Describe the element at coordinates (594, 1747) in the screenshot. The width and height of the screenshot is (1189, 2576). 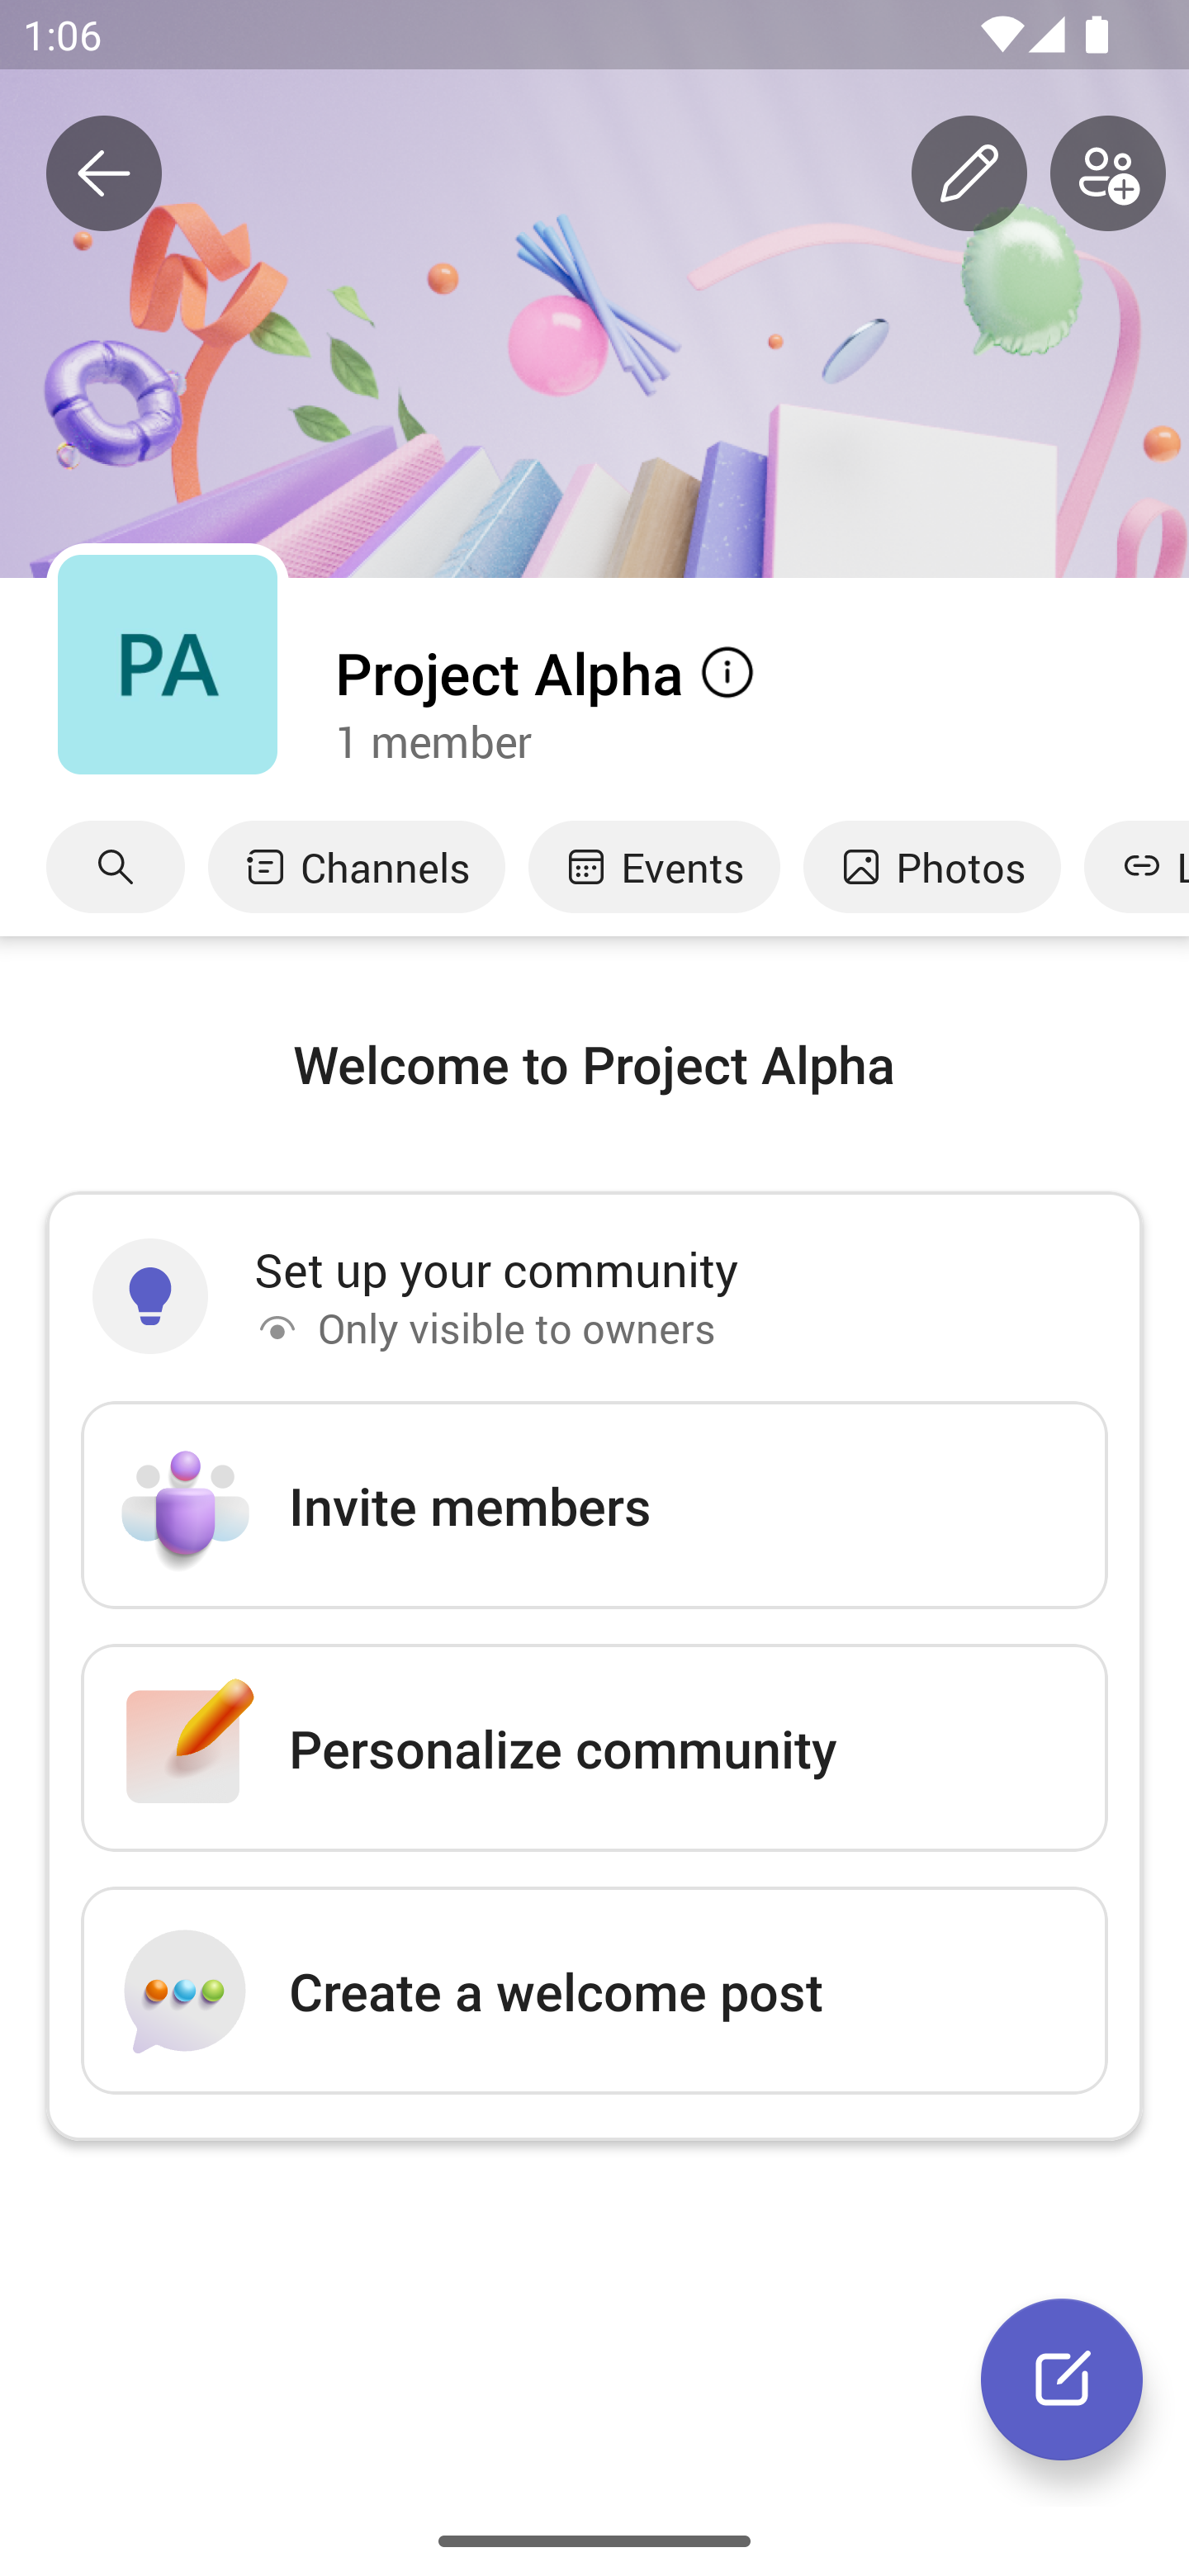
I see `Personalize community` at that location.